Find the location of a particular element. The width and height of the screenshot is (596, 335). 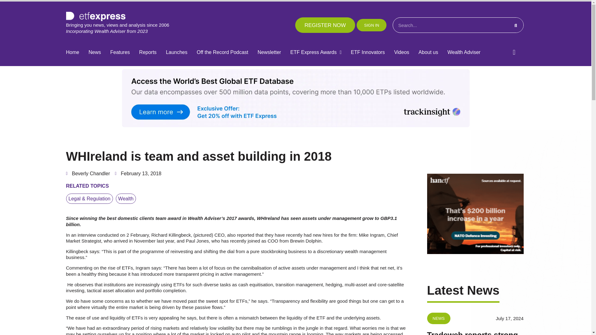

News is located at coordinates (94, 52).